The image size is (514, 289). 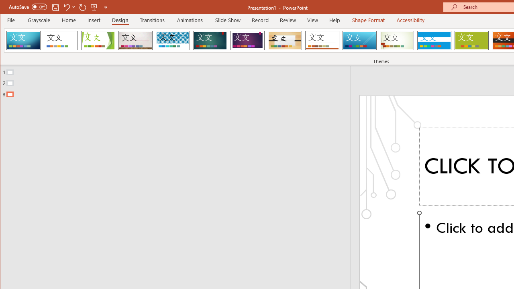 I want to click on Slice, so click(x=359, y=40).